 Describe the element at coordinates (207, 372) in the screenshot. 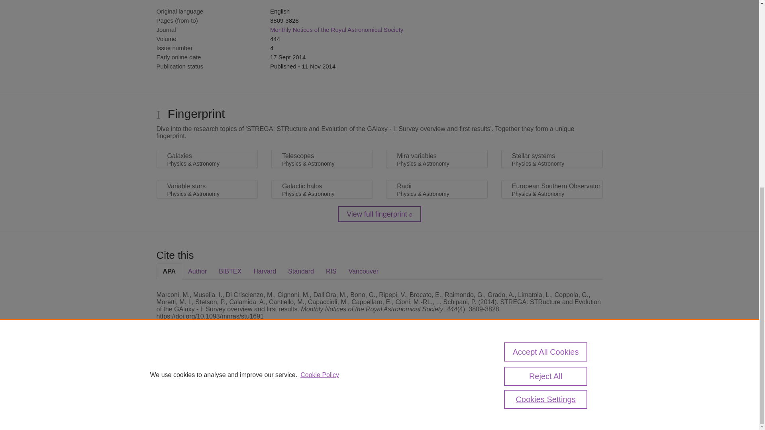

I see `Scopus` at that location.